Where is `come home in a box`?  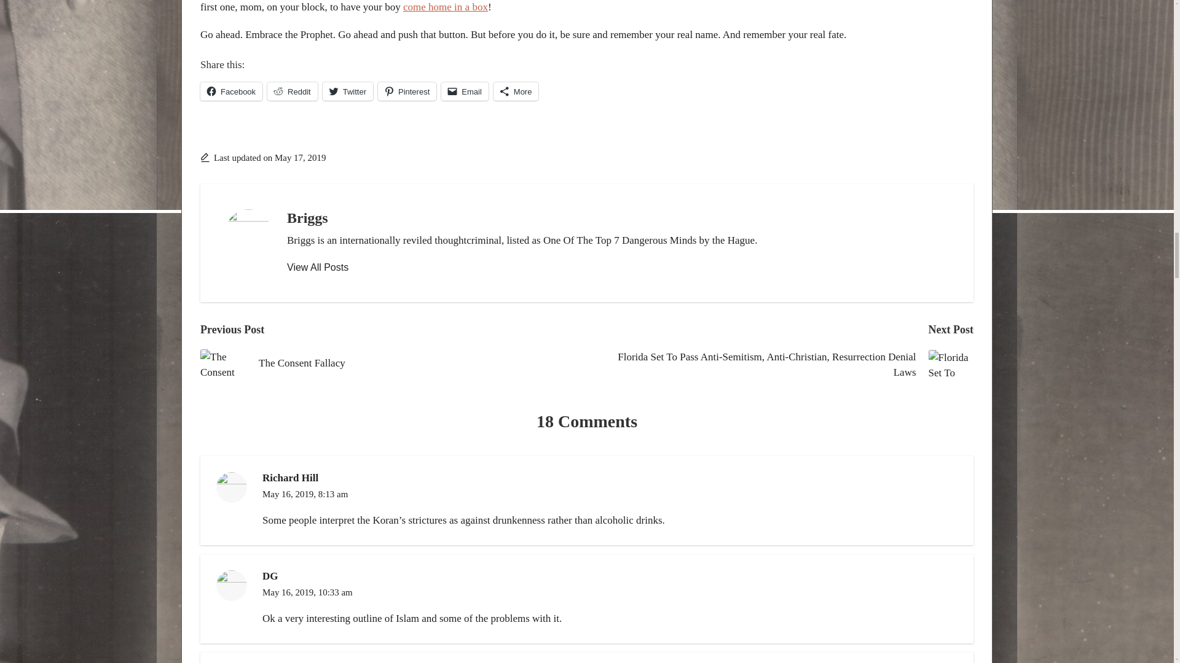
come home in a box is located at coordinates (446, 7).